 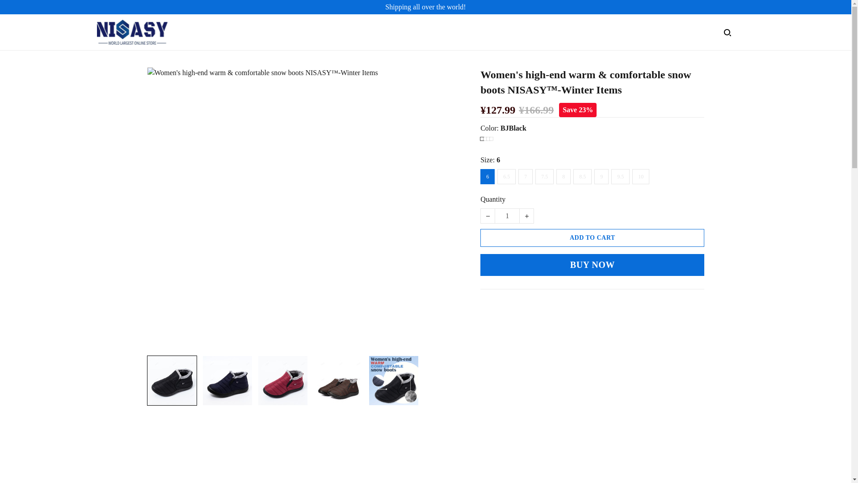 I want to click on 10, so click(x=641, y=176).